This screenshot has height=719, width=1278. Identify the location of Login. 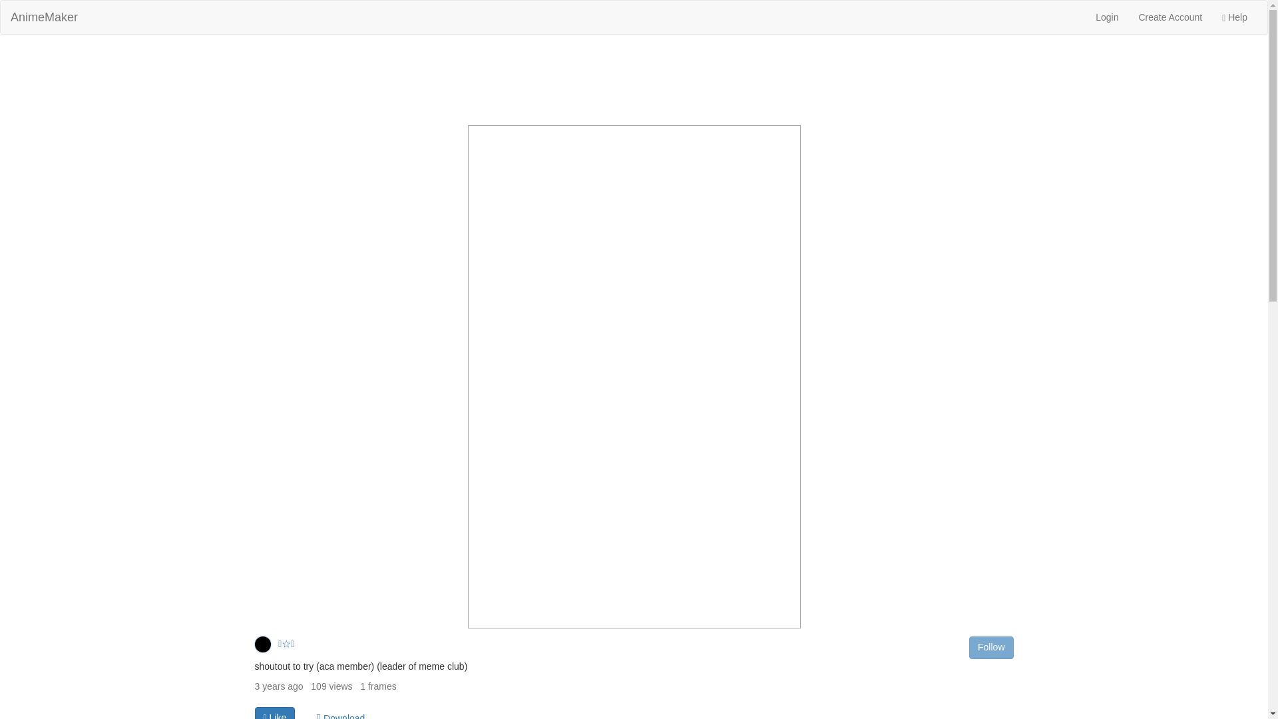
(1106, 17).